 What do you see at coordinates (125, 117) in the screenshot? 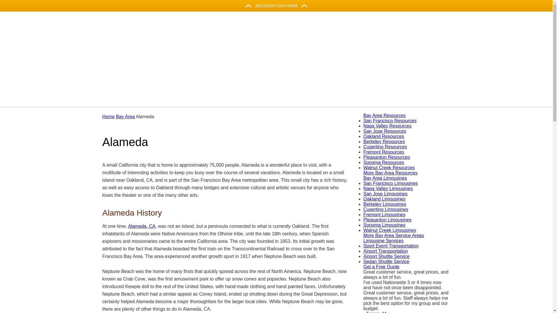
I see `Alameda, CA` at bounding box center [125, 117].